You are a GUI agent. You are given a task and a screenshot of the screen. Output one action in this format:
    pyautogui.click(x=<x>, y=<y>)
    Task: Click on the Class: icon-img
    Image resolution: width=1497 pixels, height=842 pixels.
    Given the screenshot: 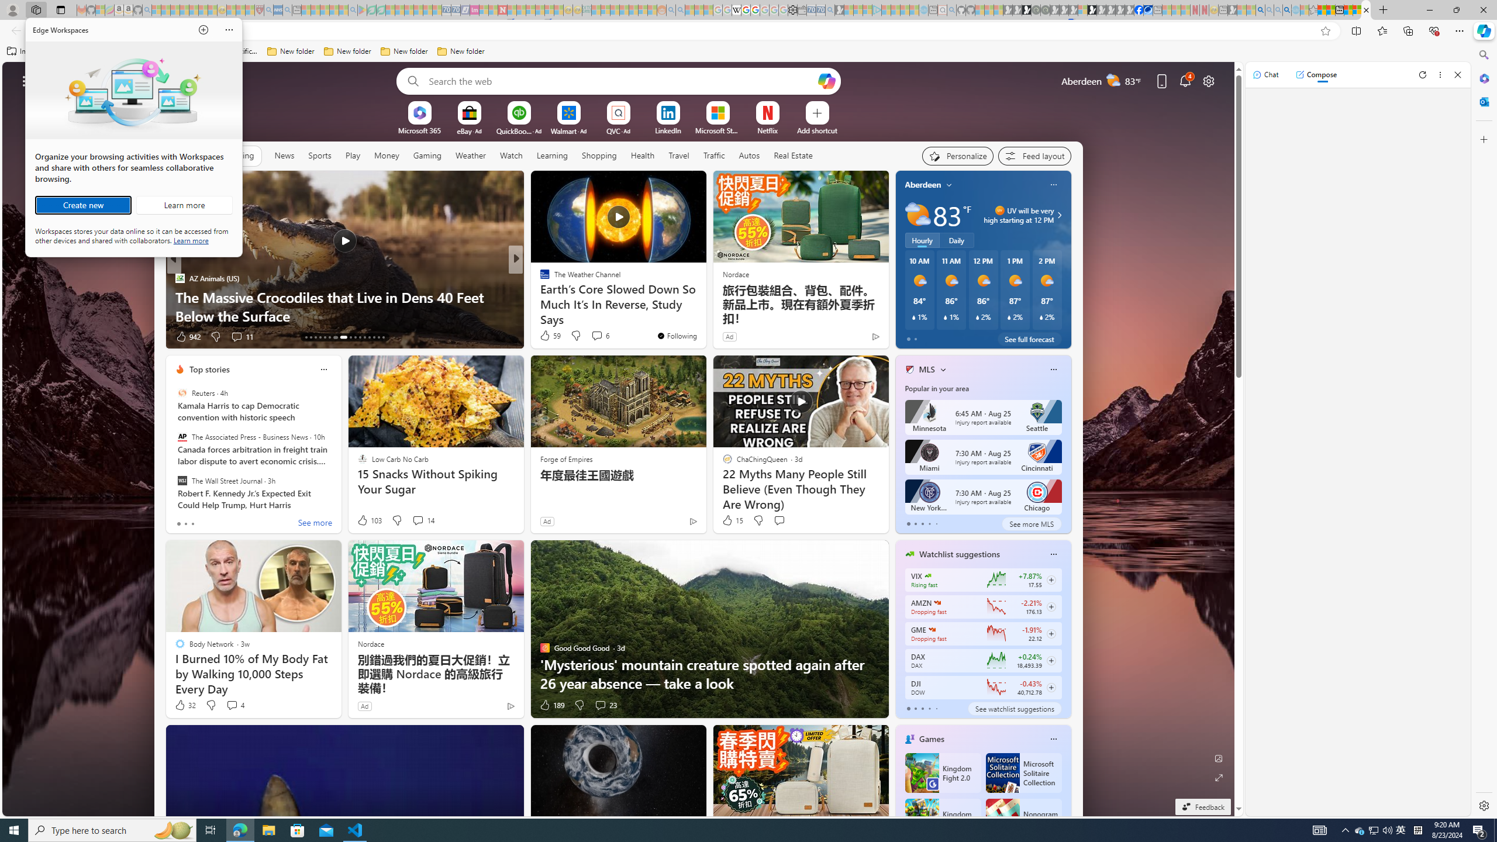 What is the action you would take?
    pyautogui.click(x=1053, y=739)
    